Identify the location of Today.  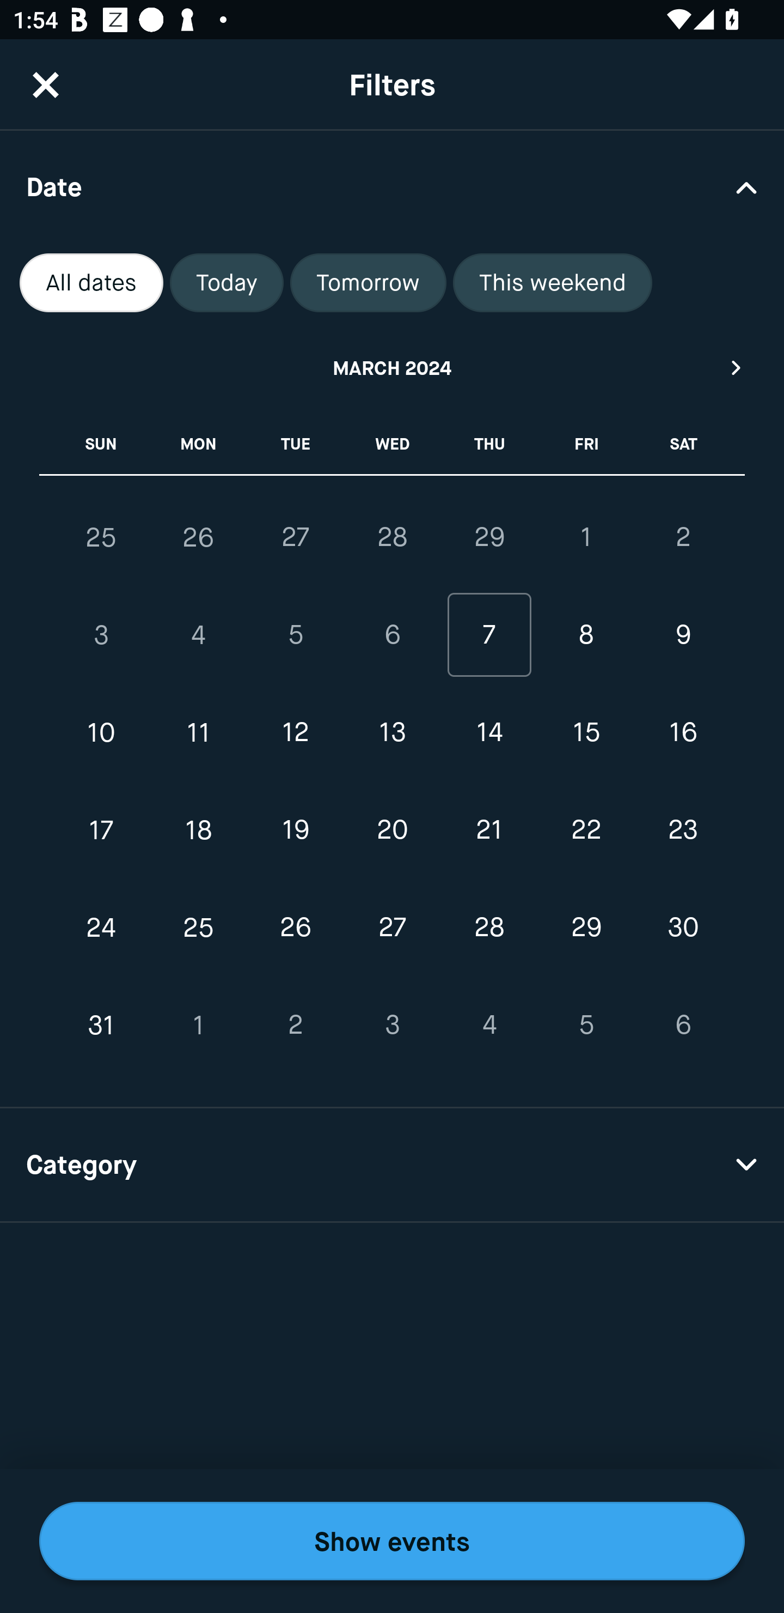
(226, 283).